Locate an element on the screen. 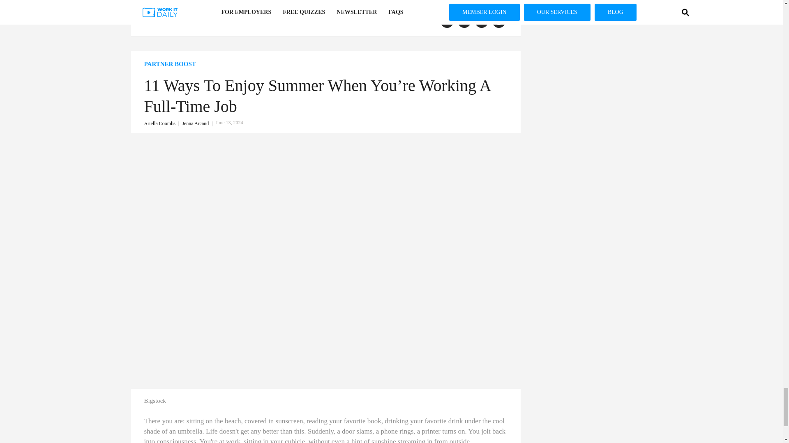  MEDICAL ASSISTANT TRAITS is located at coordinates (188, 19).